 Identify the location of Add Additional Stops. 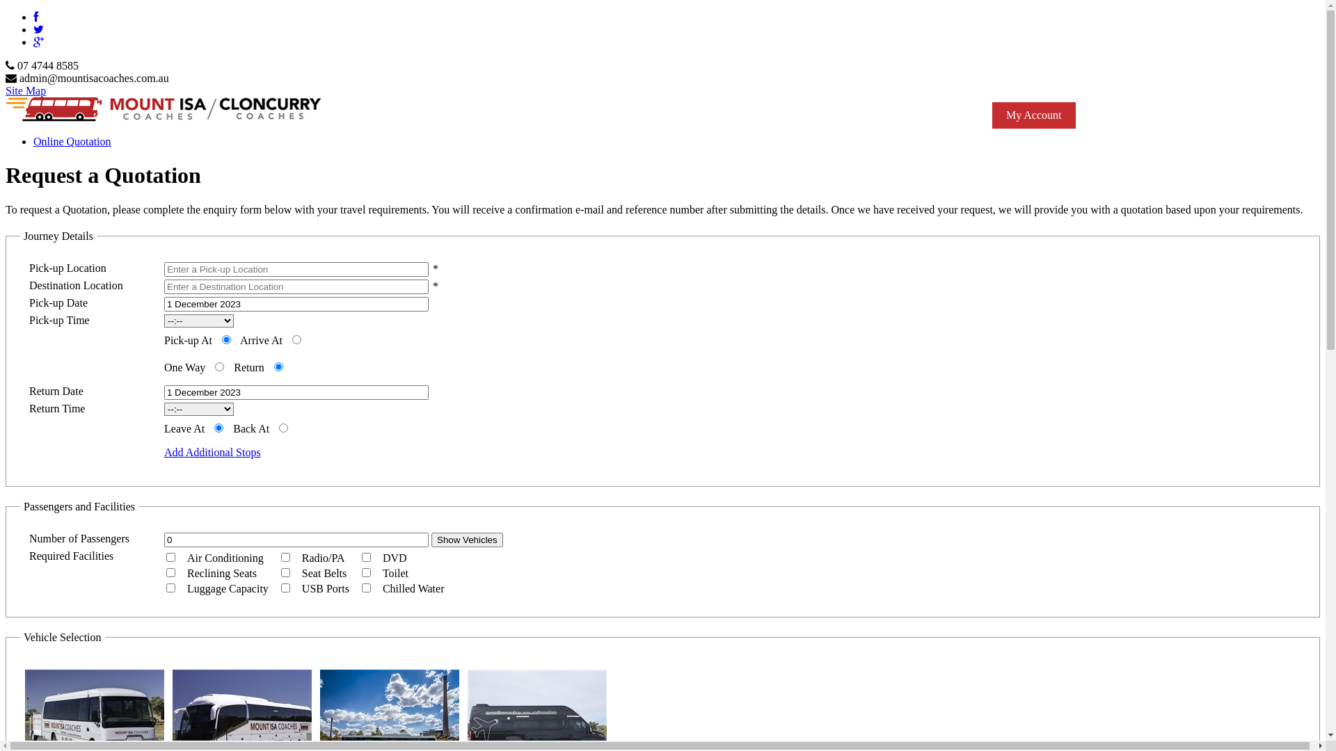
(213, 452).